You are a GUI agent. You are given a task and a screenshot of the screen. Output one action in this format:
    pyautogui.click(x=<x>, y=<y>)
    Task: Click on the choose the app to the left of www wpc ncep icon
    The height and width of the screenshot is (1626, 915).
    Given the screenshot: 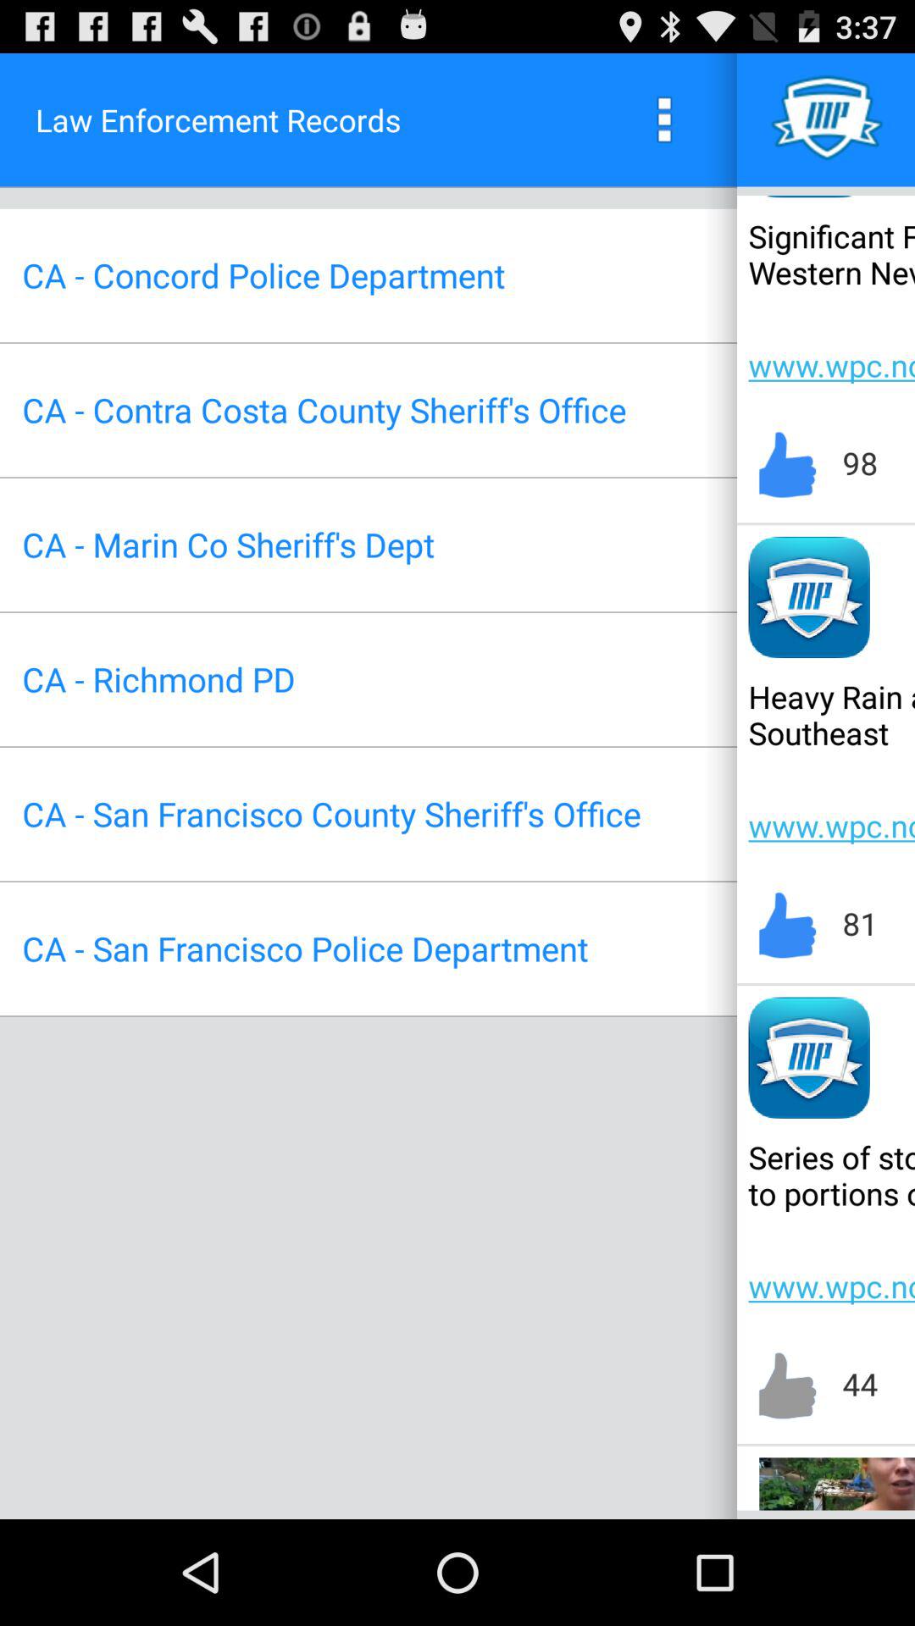 What is the action you would take?
    pyautogui.click(x=324, y=410)
    